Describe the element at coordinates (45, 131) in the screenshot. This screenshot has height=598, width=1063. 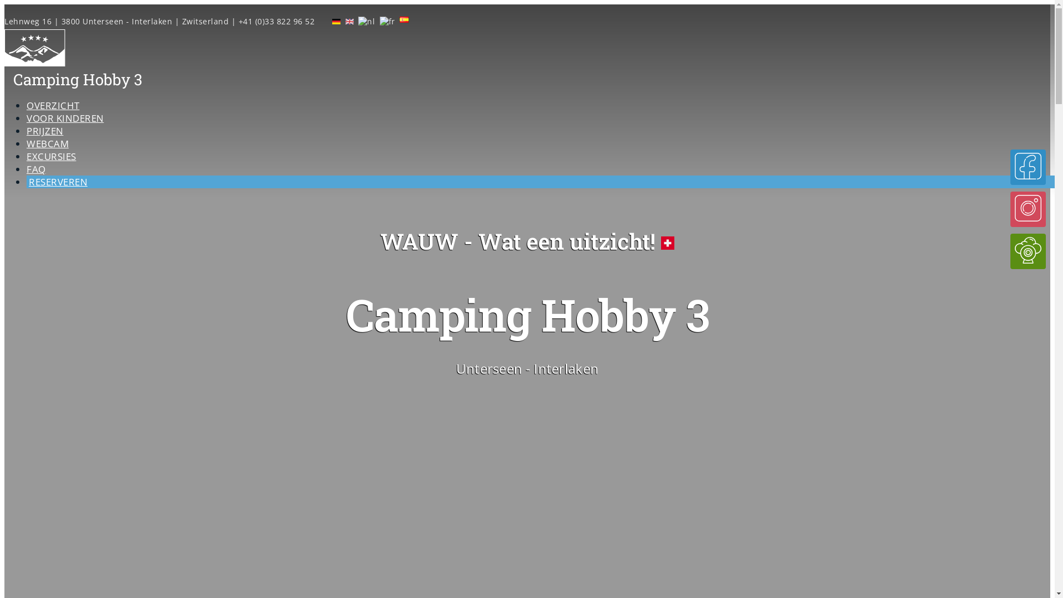
I see `PRIJZEN` at that location.